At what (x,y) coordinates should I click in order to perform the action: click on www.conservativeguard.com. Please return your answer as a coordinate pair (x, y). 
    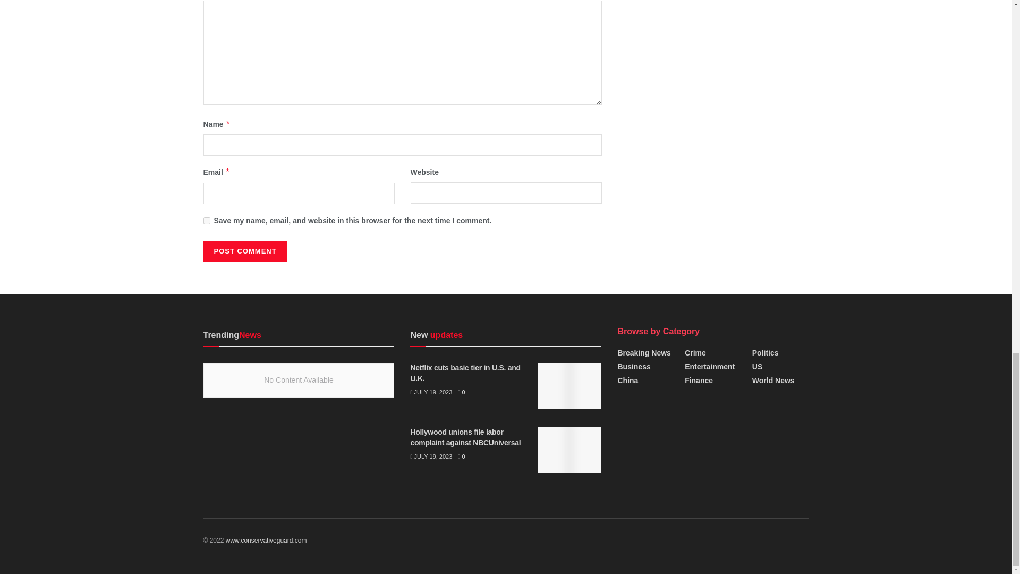
    Looking at the image, I should click on (266, 540).